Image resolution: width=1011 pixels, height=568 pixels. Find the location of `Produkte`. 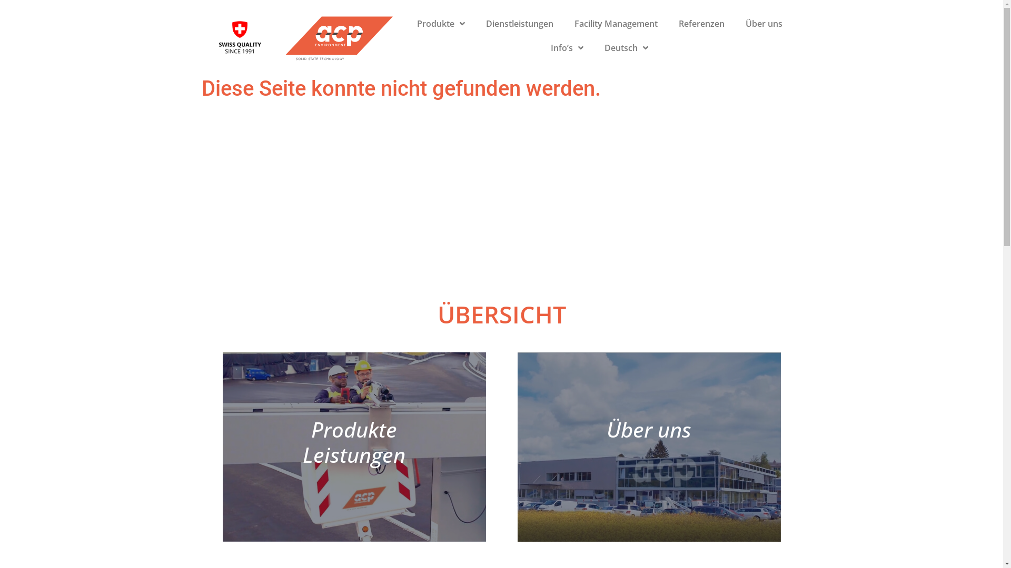

Produkte is located at coordinates (441, 24).